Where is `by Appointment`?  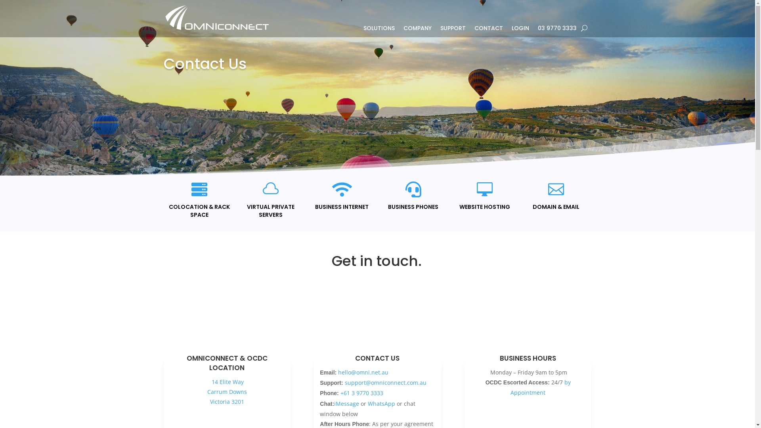
by Appointment is located at coordinates (541, 388).